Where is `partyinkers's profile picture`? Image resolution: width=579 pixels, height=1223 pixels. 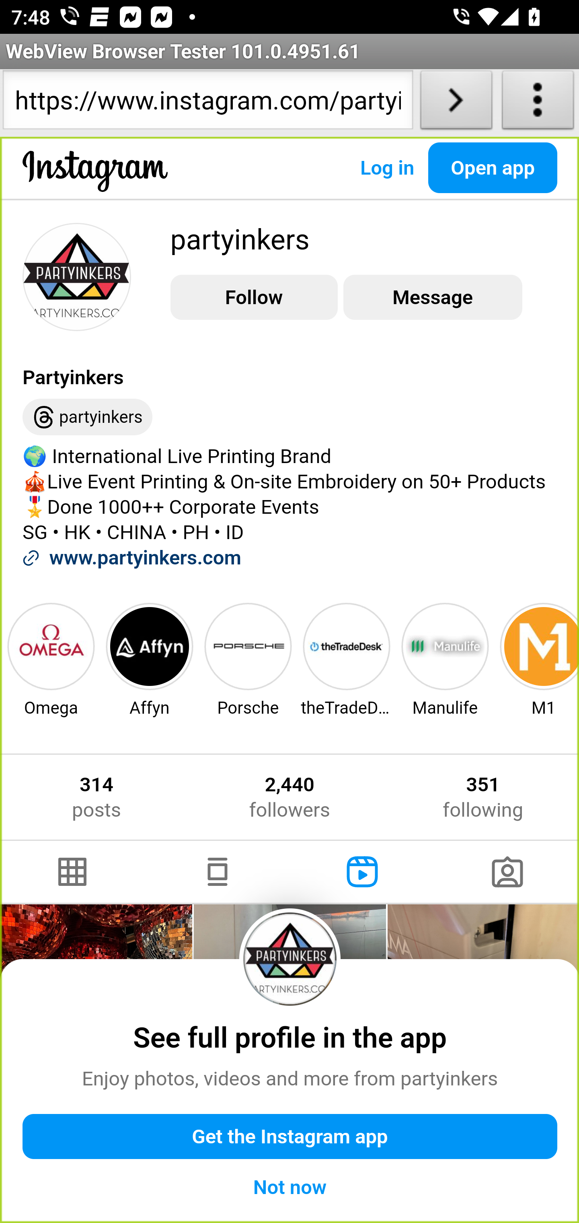 partyinkers's profile picture is located at coordinates (77, 276).